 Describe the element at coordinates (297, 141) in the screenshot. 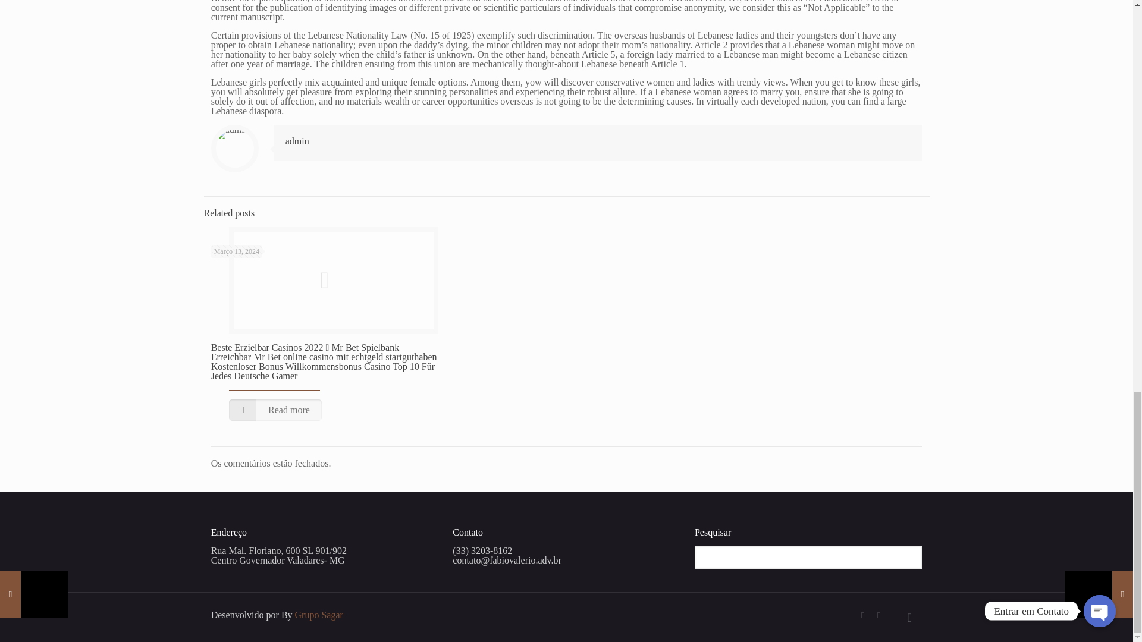

I see `admin` at that location.